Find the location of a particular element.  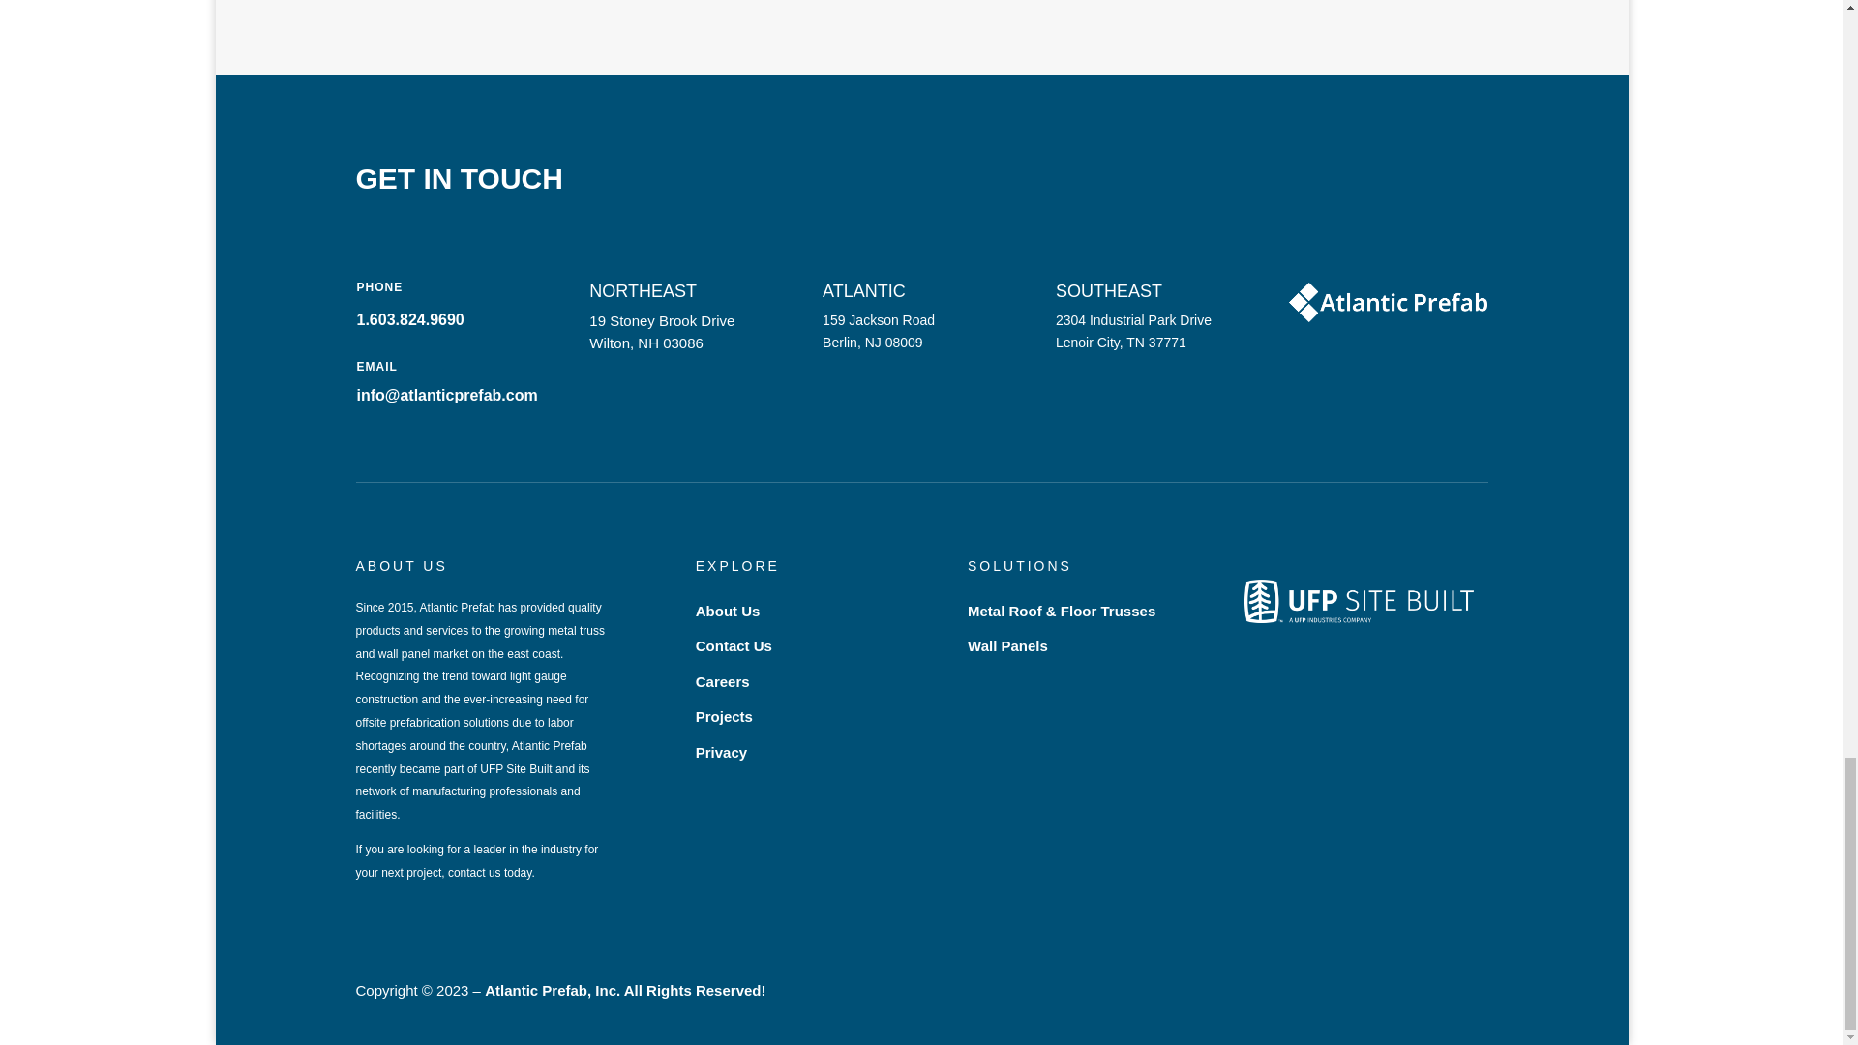

Atlantic Prefab Logo is located at coordinates (1388, 302).